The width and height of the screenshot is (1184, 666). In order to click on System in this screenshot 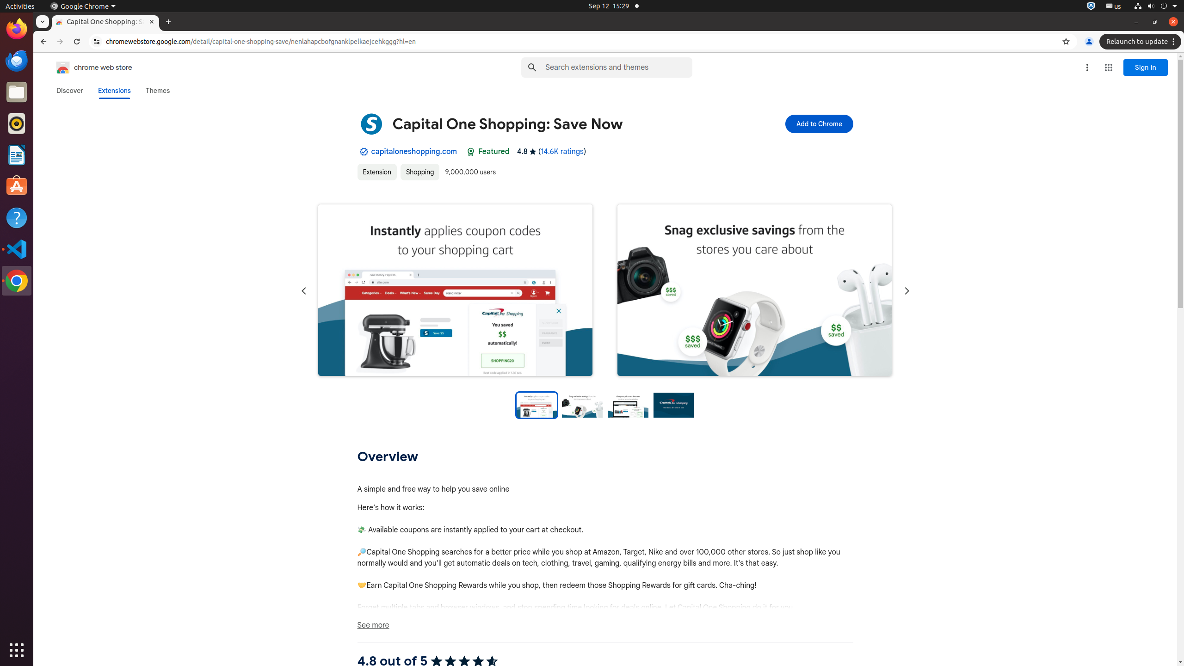, I will do `click(1155, 6)`.